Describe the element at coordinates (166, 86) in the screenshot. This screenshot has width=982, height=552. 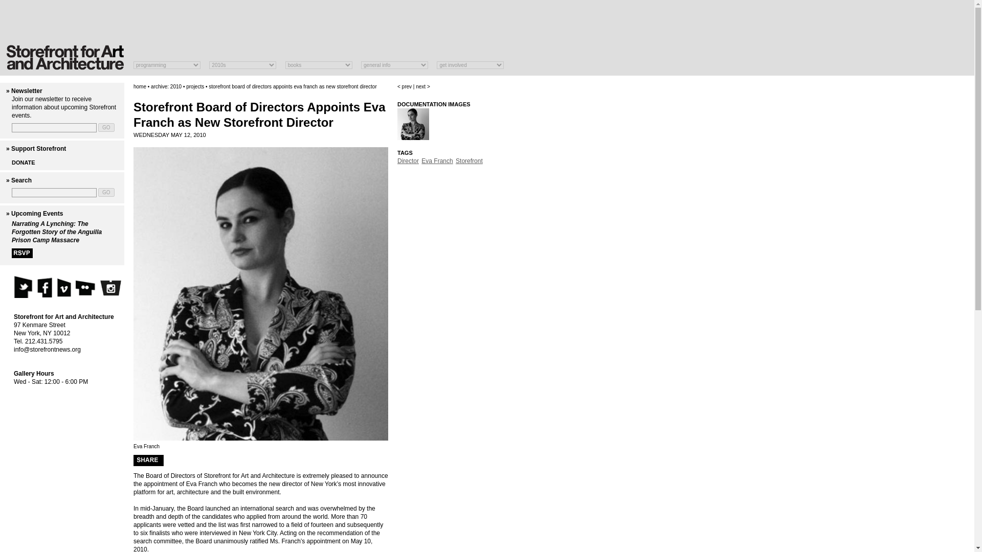
I see `archive: 2010` at that location.